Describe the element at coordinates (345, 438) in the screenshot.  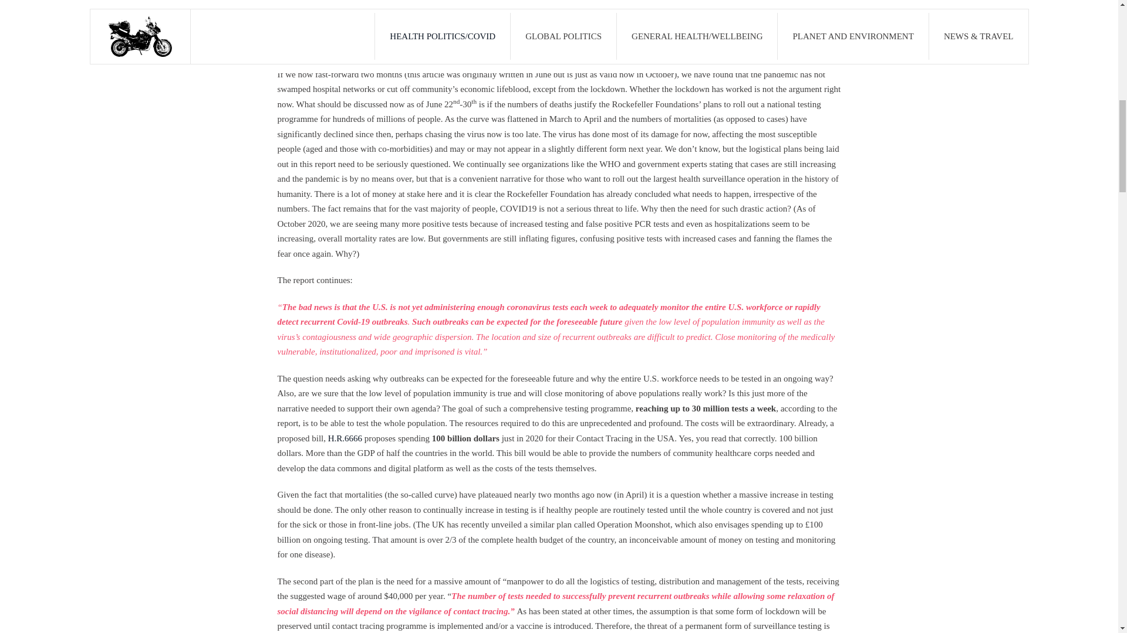
I see `H.R.6666` at that location.